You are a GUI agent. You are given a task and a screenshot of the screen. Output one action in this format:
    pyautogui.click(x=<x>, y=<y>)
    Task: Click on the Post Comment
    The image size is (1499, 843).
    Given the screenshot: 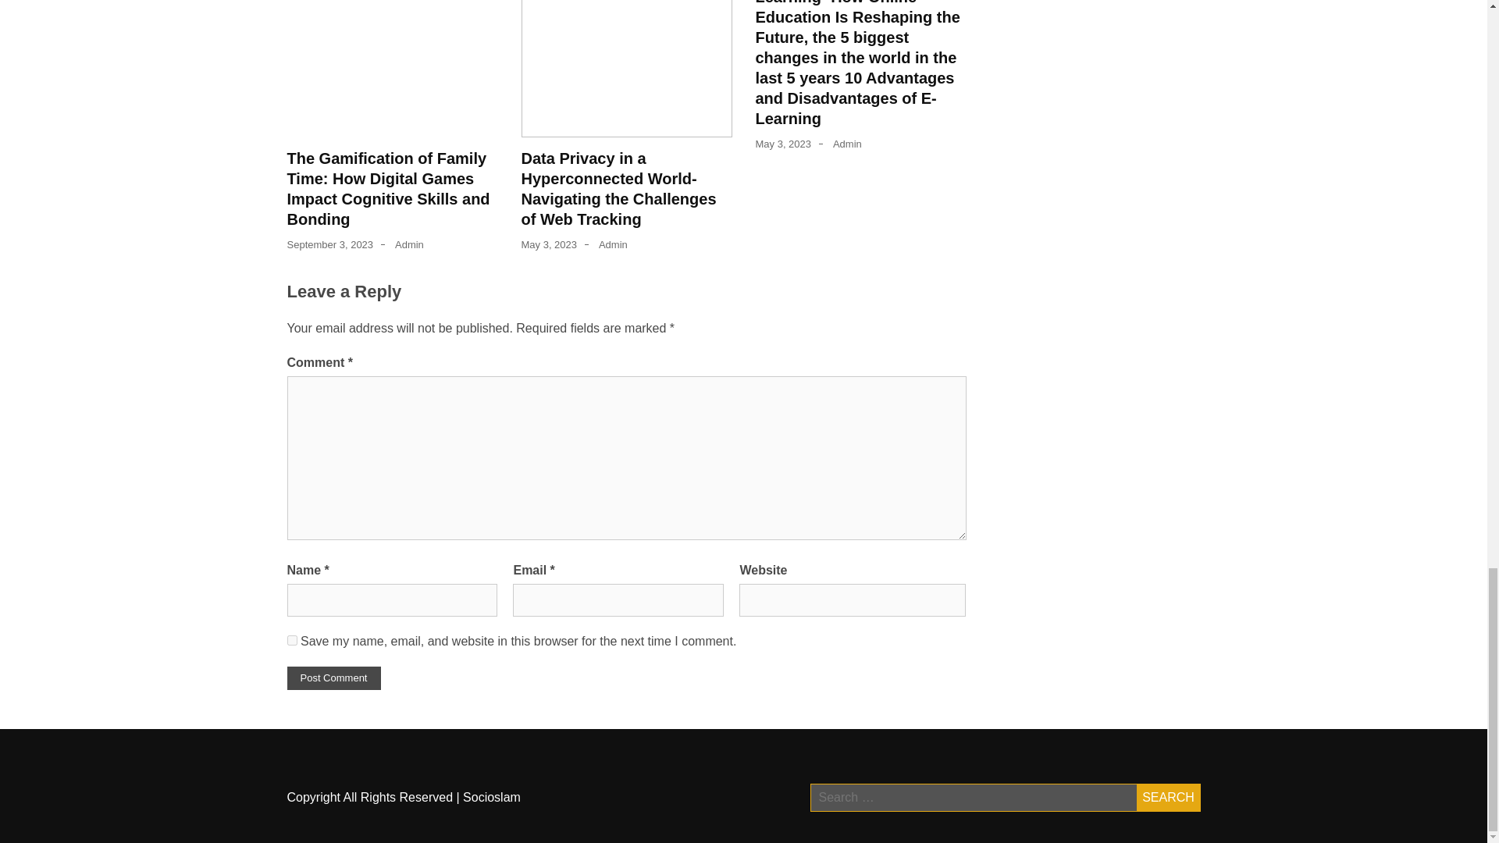 What is the action you would take?
    pyautogui.click(x=334, y=678)
    